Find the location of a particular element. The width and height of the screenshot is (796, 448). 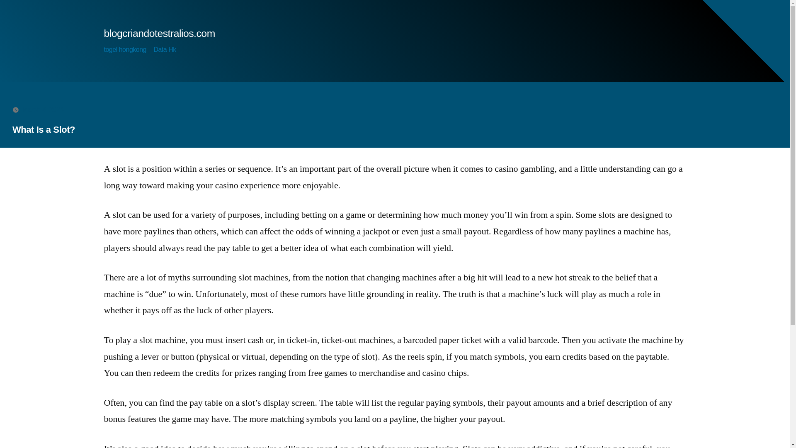

March 3, 2024 is located at coordinates (43, 109).